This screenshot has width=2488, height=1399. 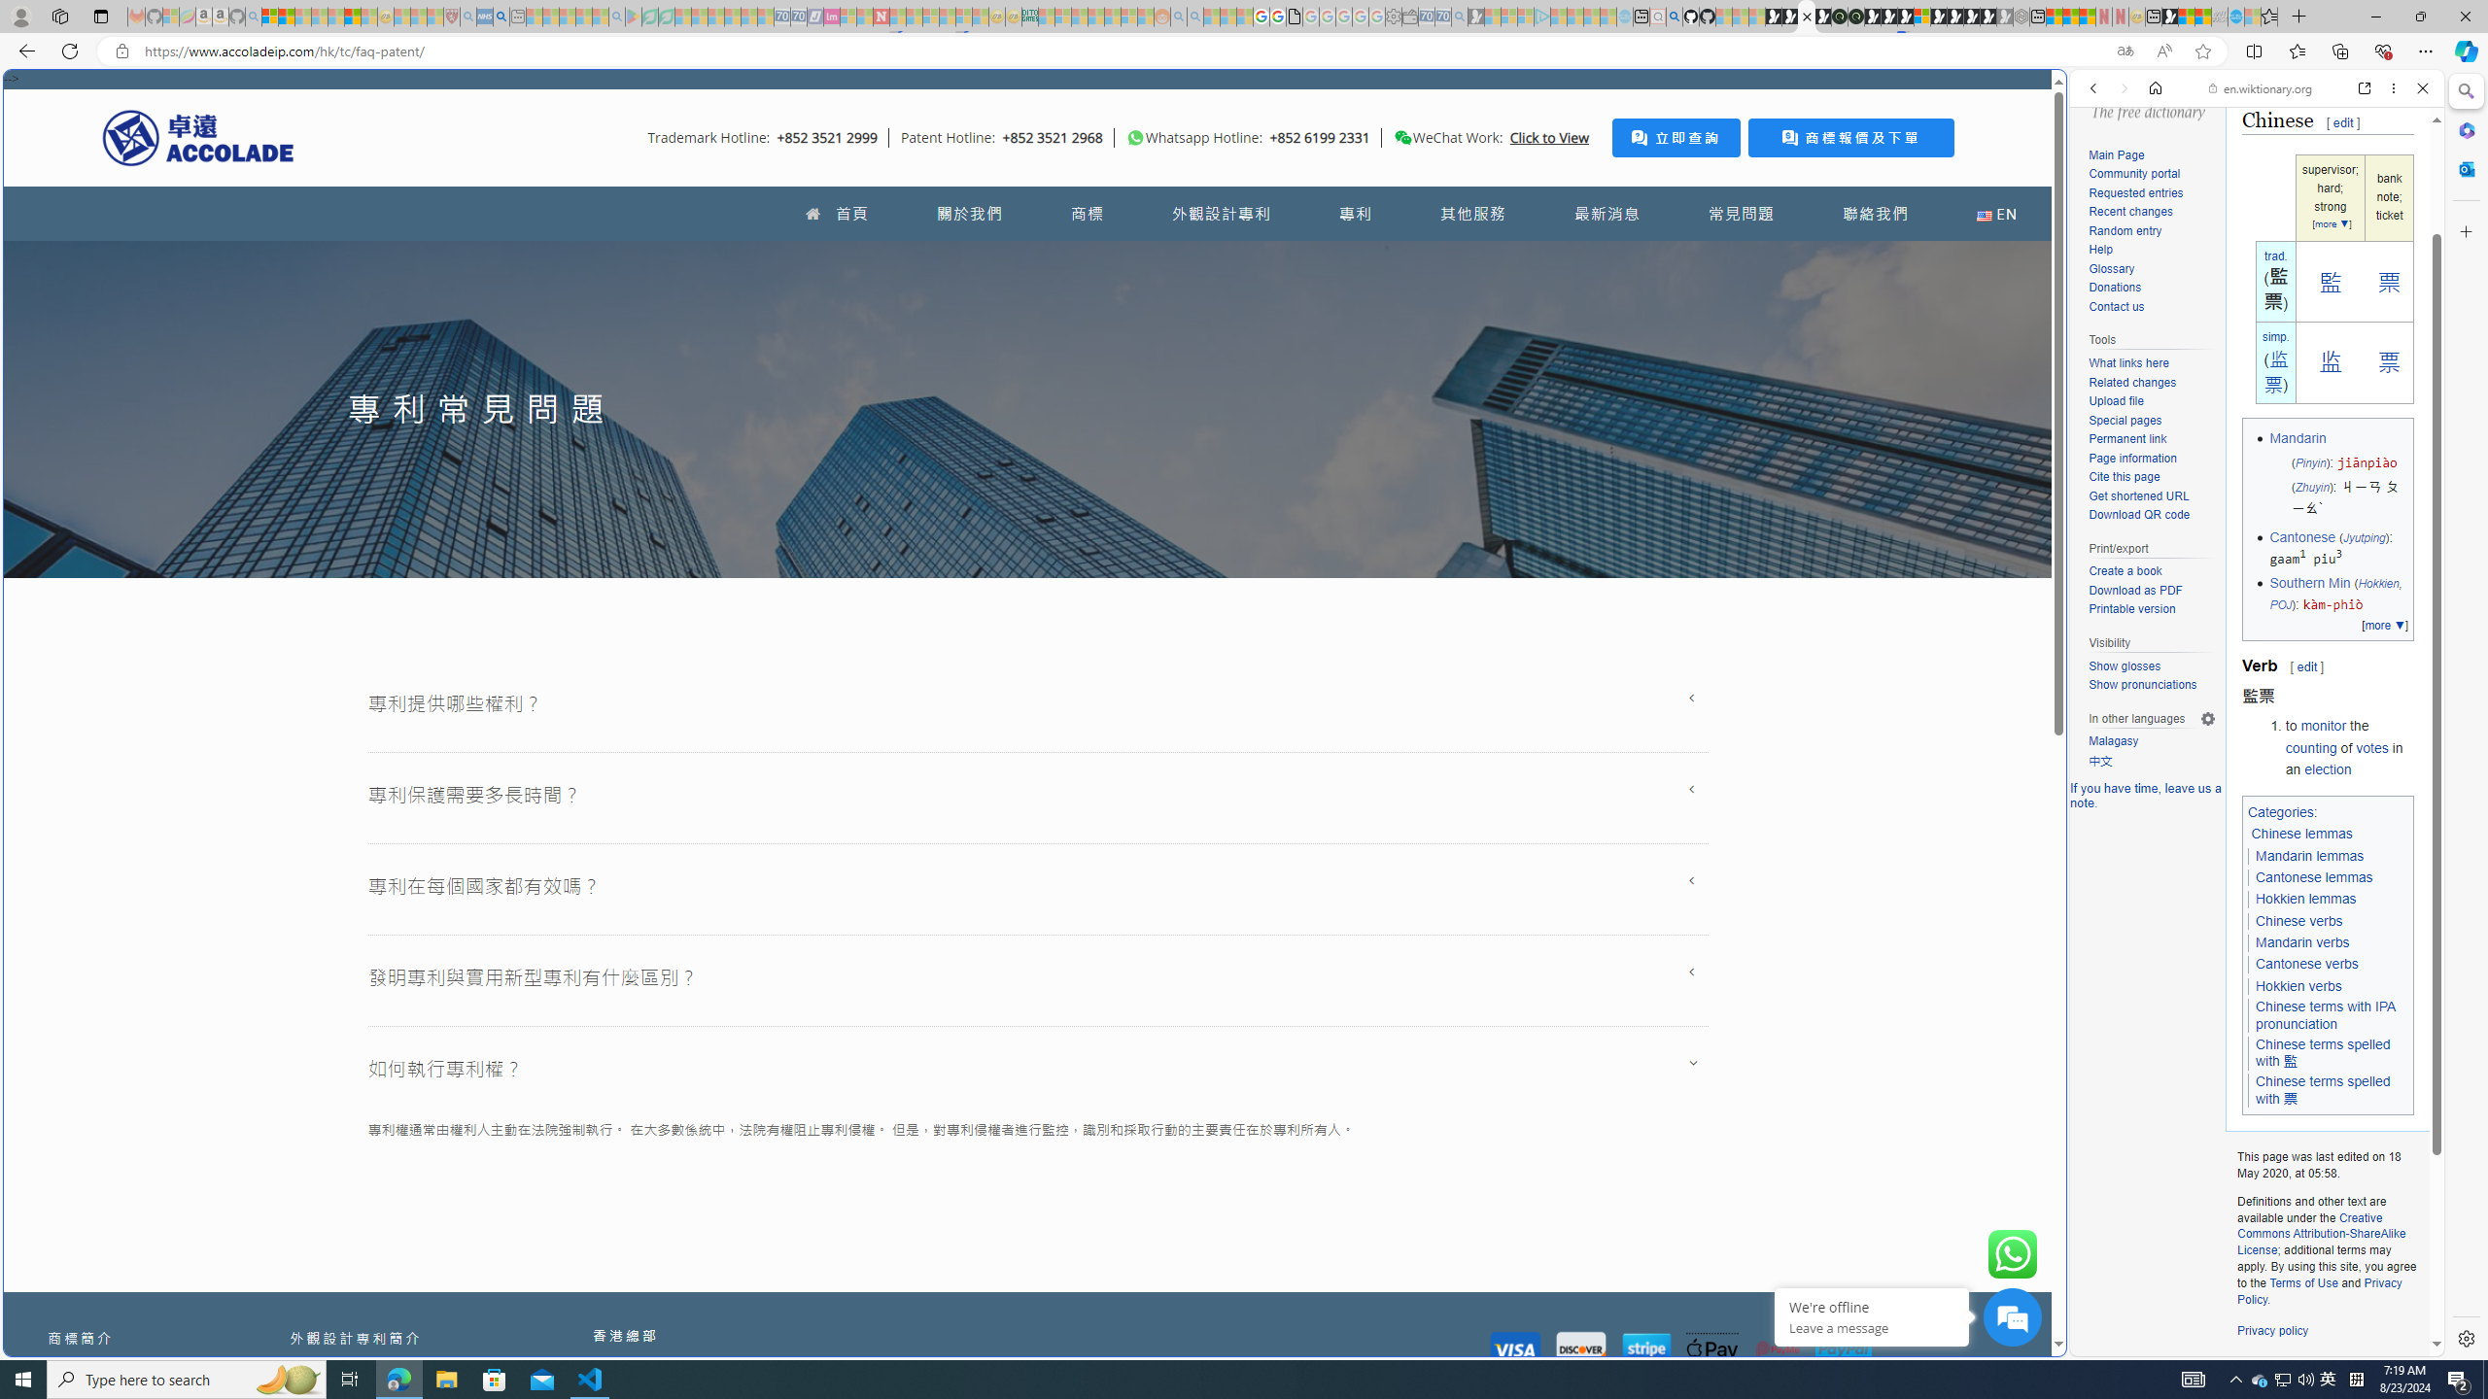 What do you see at coordinates (1576, 187) in the screenshot?
I see `Search or enter web address` at bounding box center [1576, 187].